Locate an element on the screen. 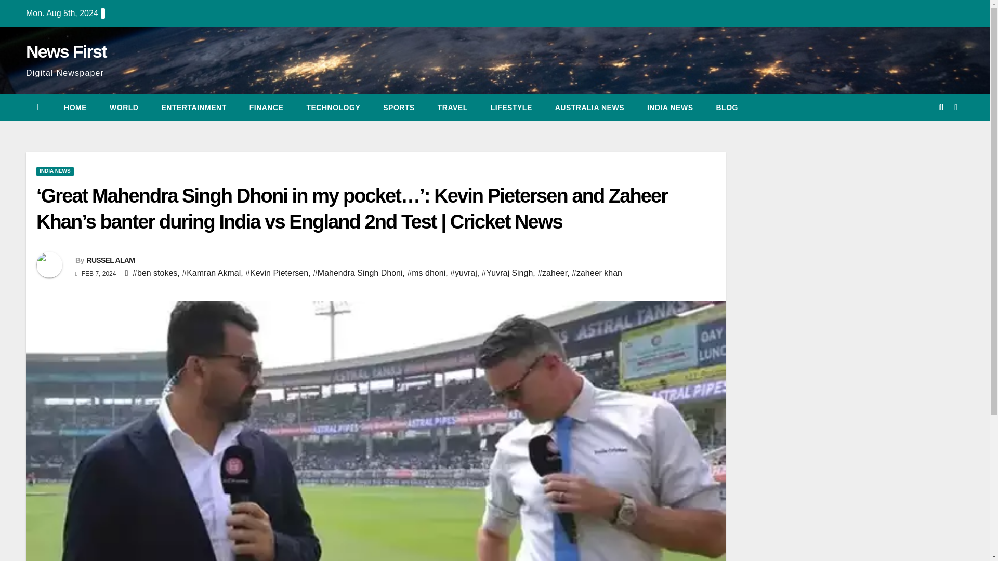  FINANCE is located at coordinates (267, 108).